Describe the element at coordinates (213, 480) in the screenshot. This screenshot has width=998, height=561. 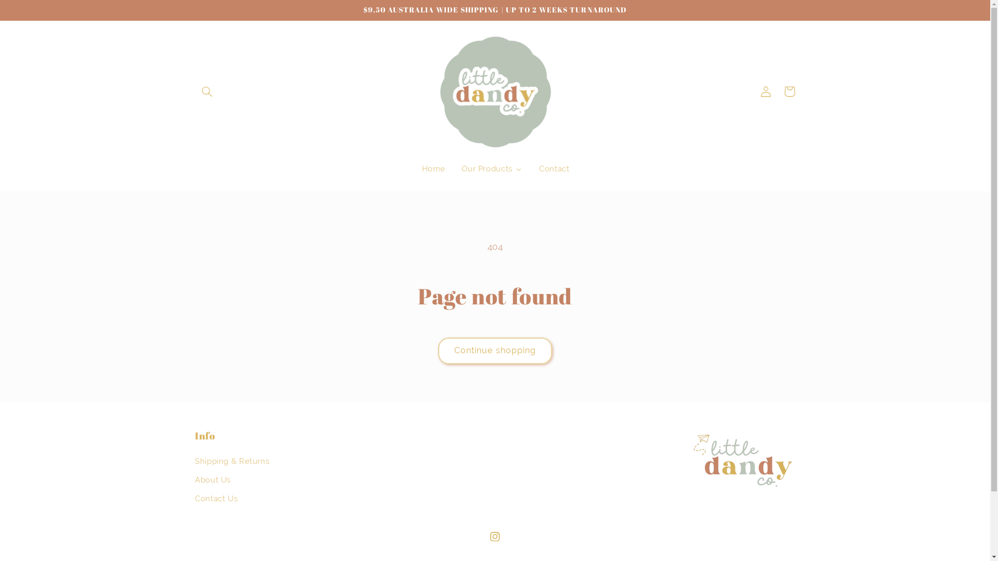
I see `About Us` at that location.